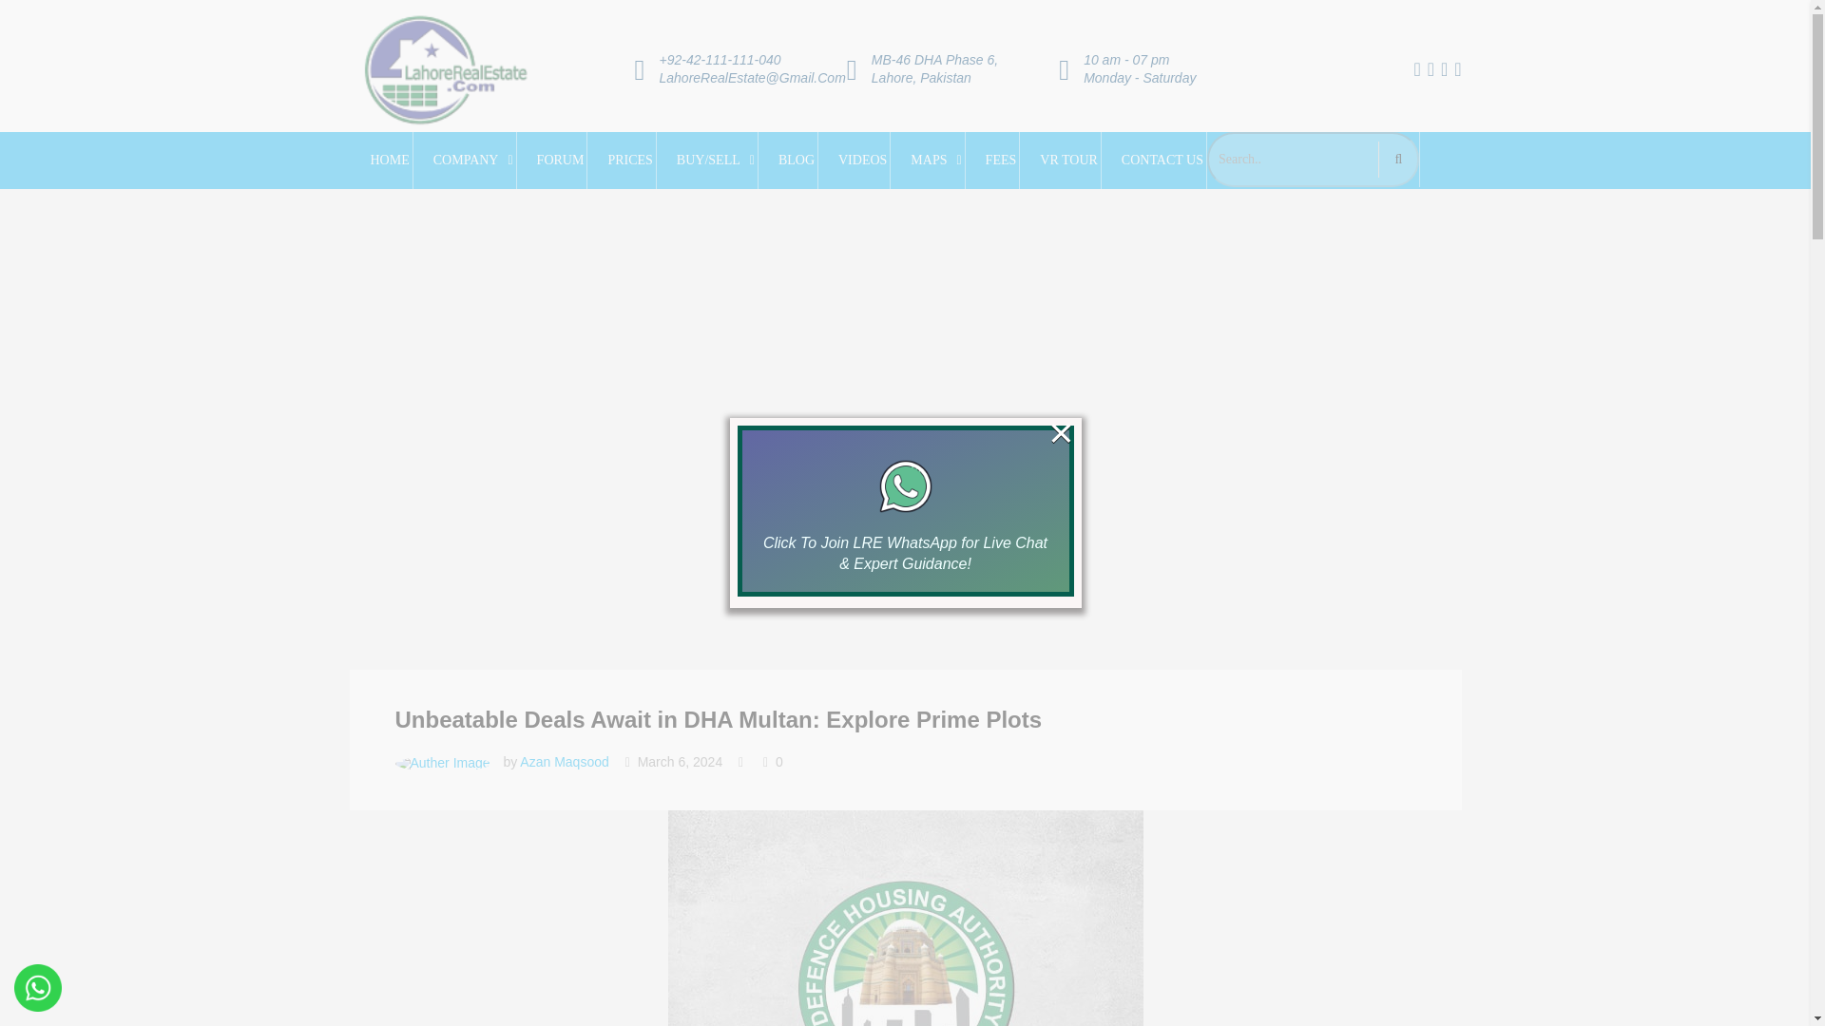  What do you see at coordinates (935, 160) in the screenshot?
I see `MAPS` at bounding box center [935, 160].